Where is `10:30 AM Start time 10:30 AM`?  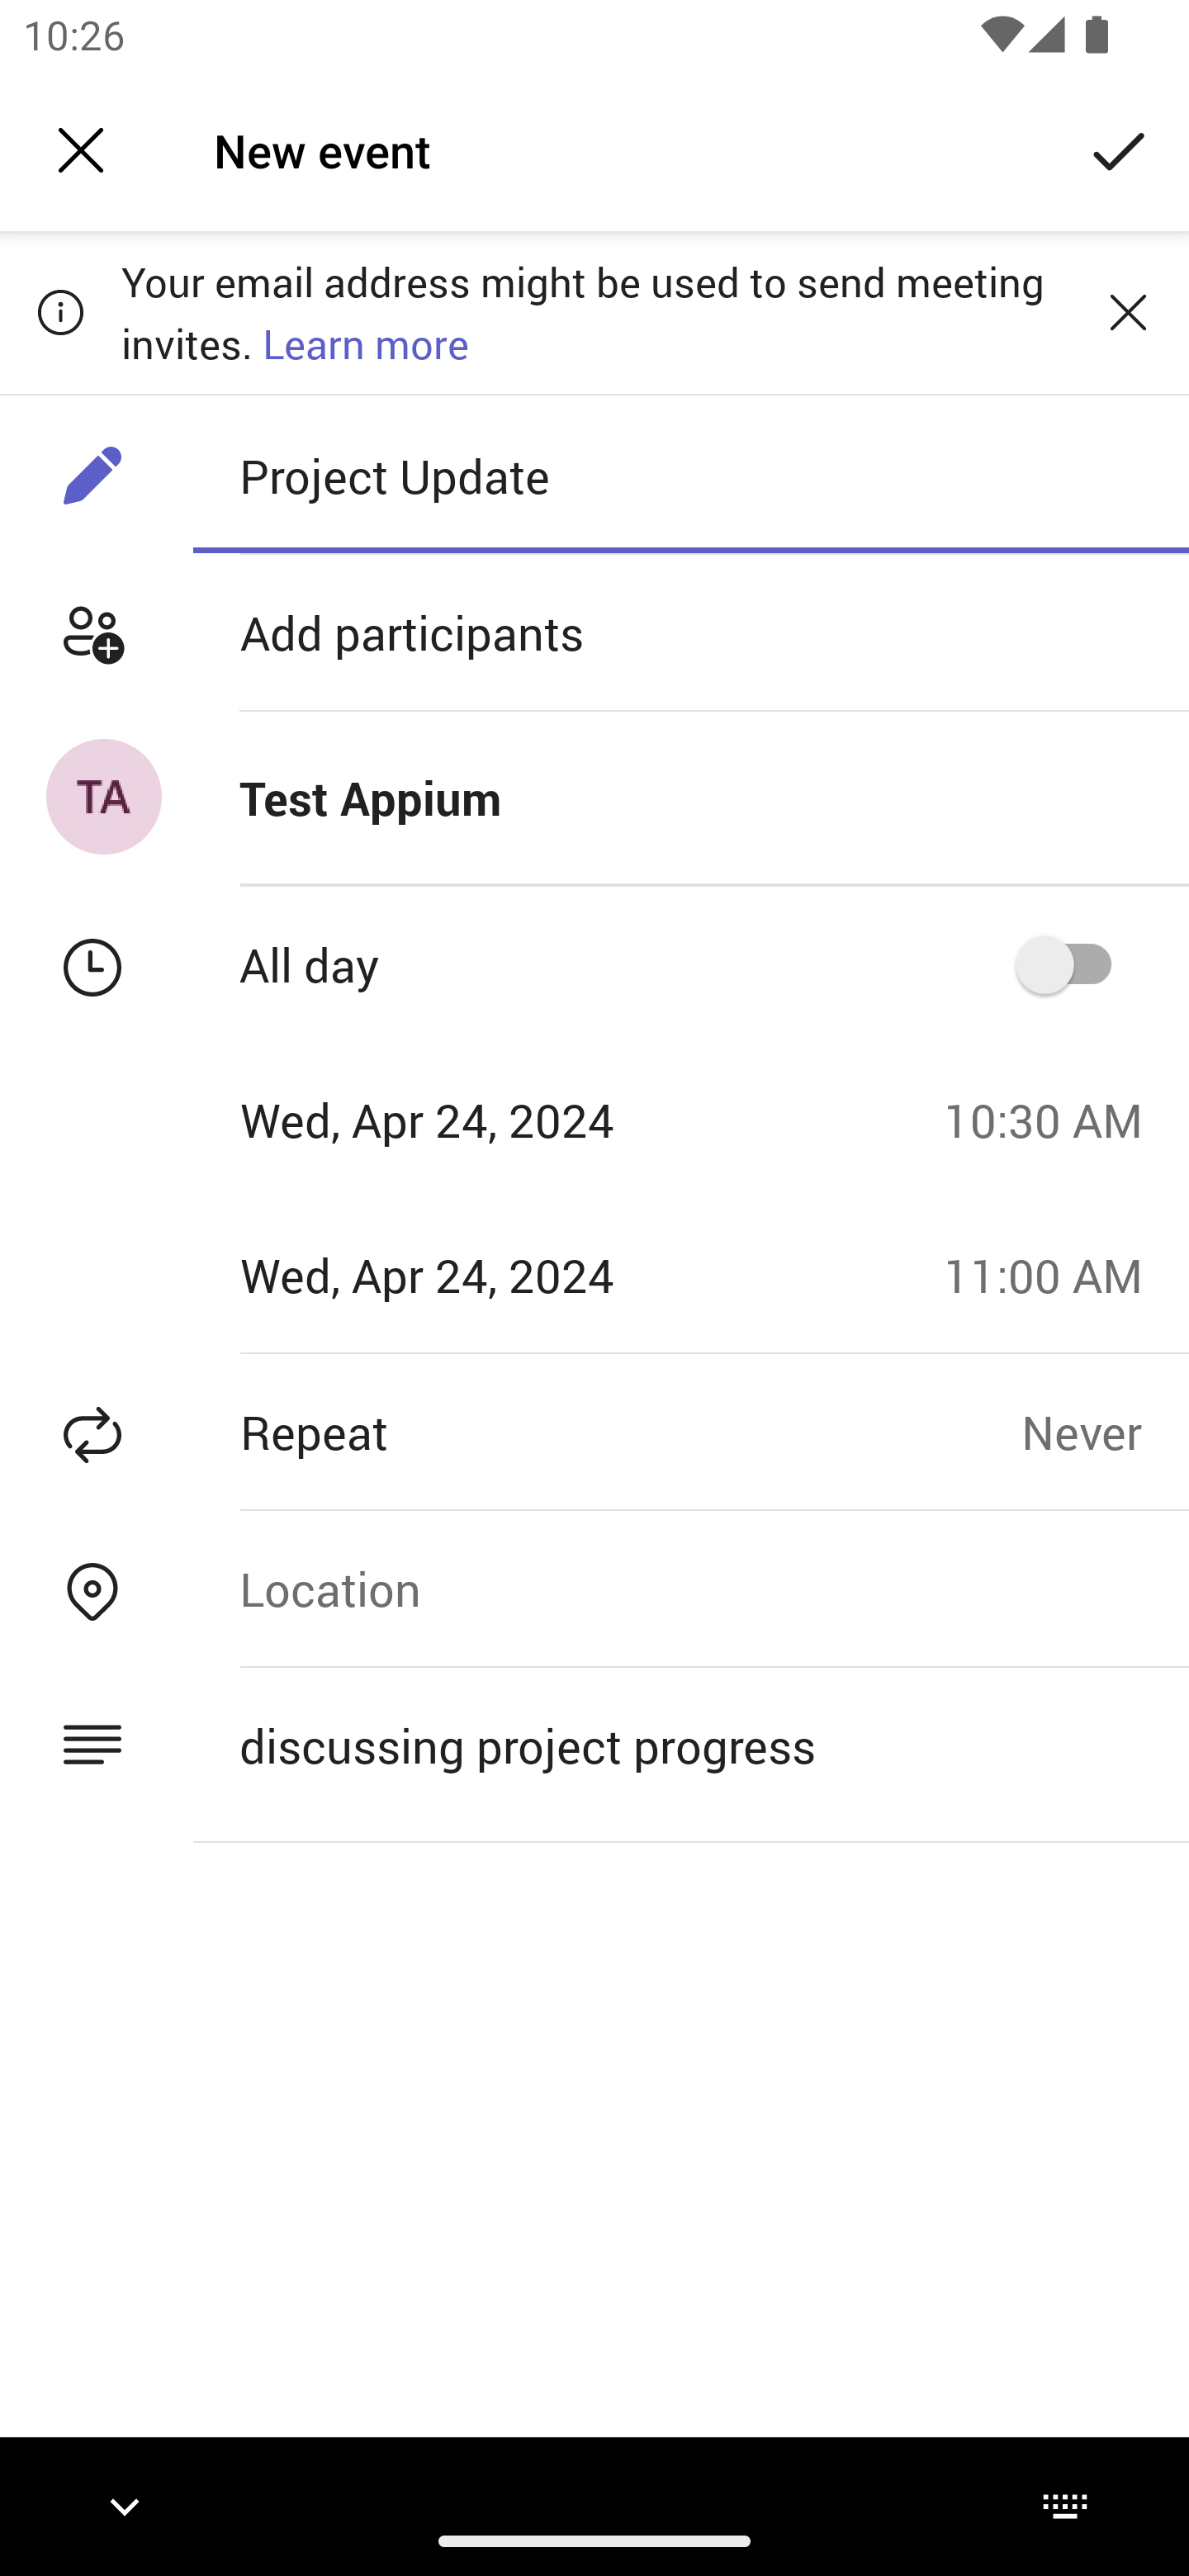
10:30 AM Start time 10:30 AM is located at coordinates (1054, 1119).